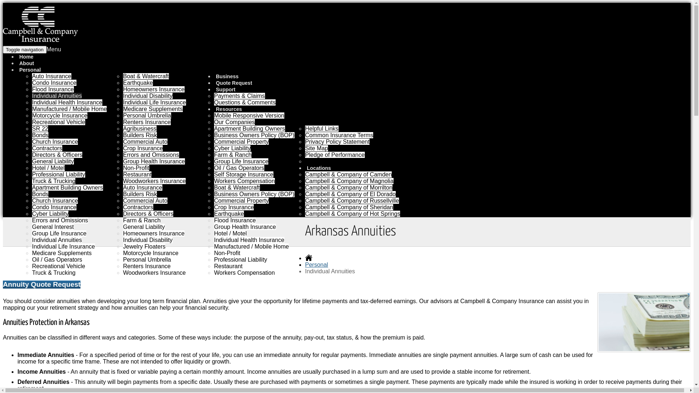 This screenshot has height=393, width=699. I want to click on Homeowners Insurance, so click(154, 90).